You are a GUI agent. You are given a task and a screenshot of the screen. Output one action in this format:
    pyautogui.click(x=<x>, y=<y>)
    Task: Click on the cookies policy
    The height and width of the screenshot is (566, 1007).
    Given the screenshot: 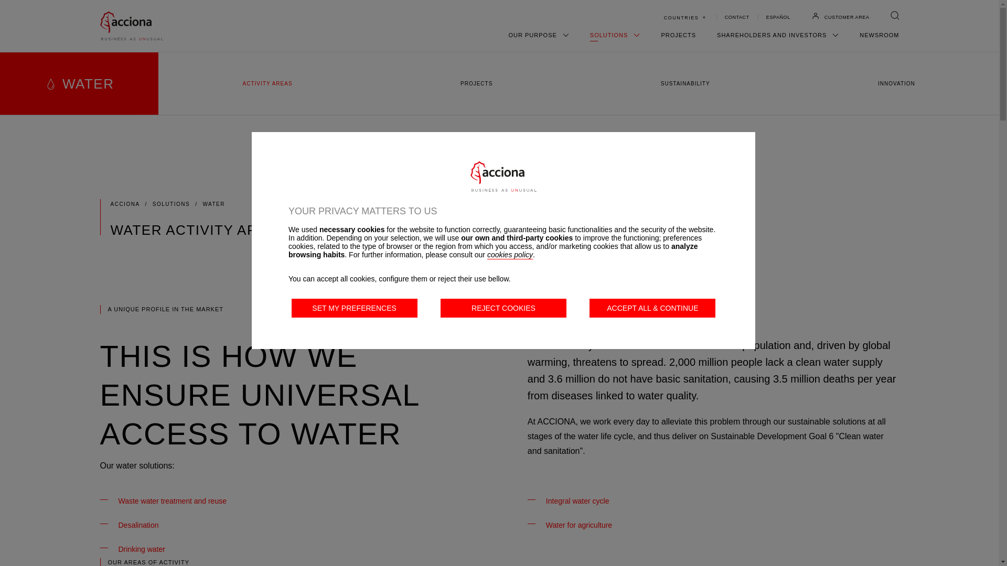 What is the action you would take?
    pyautogui.click(x=510, y=255)
    